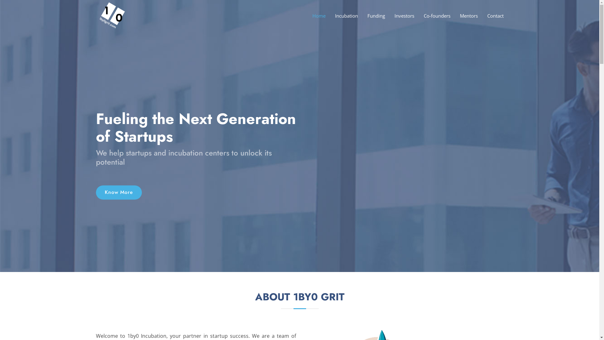  What do you see at coordinates (119, 193) in the screenshot?
I see `Know More` at bounding box center [119, 193].